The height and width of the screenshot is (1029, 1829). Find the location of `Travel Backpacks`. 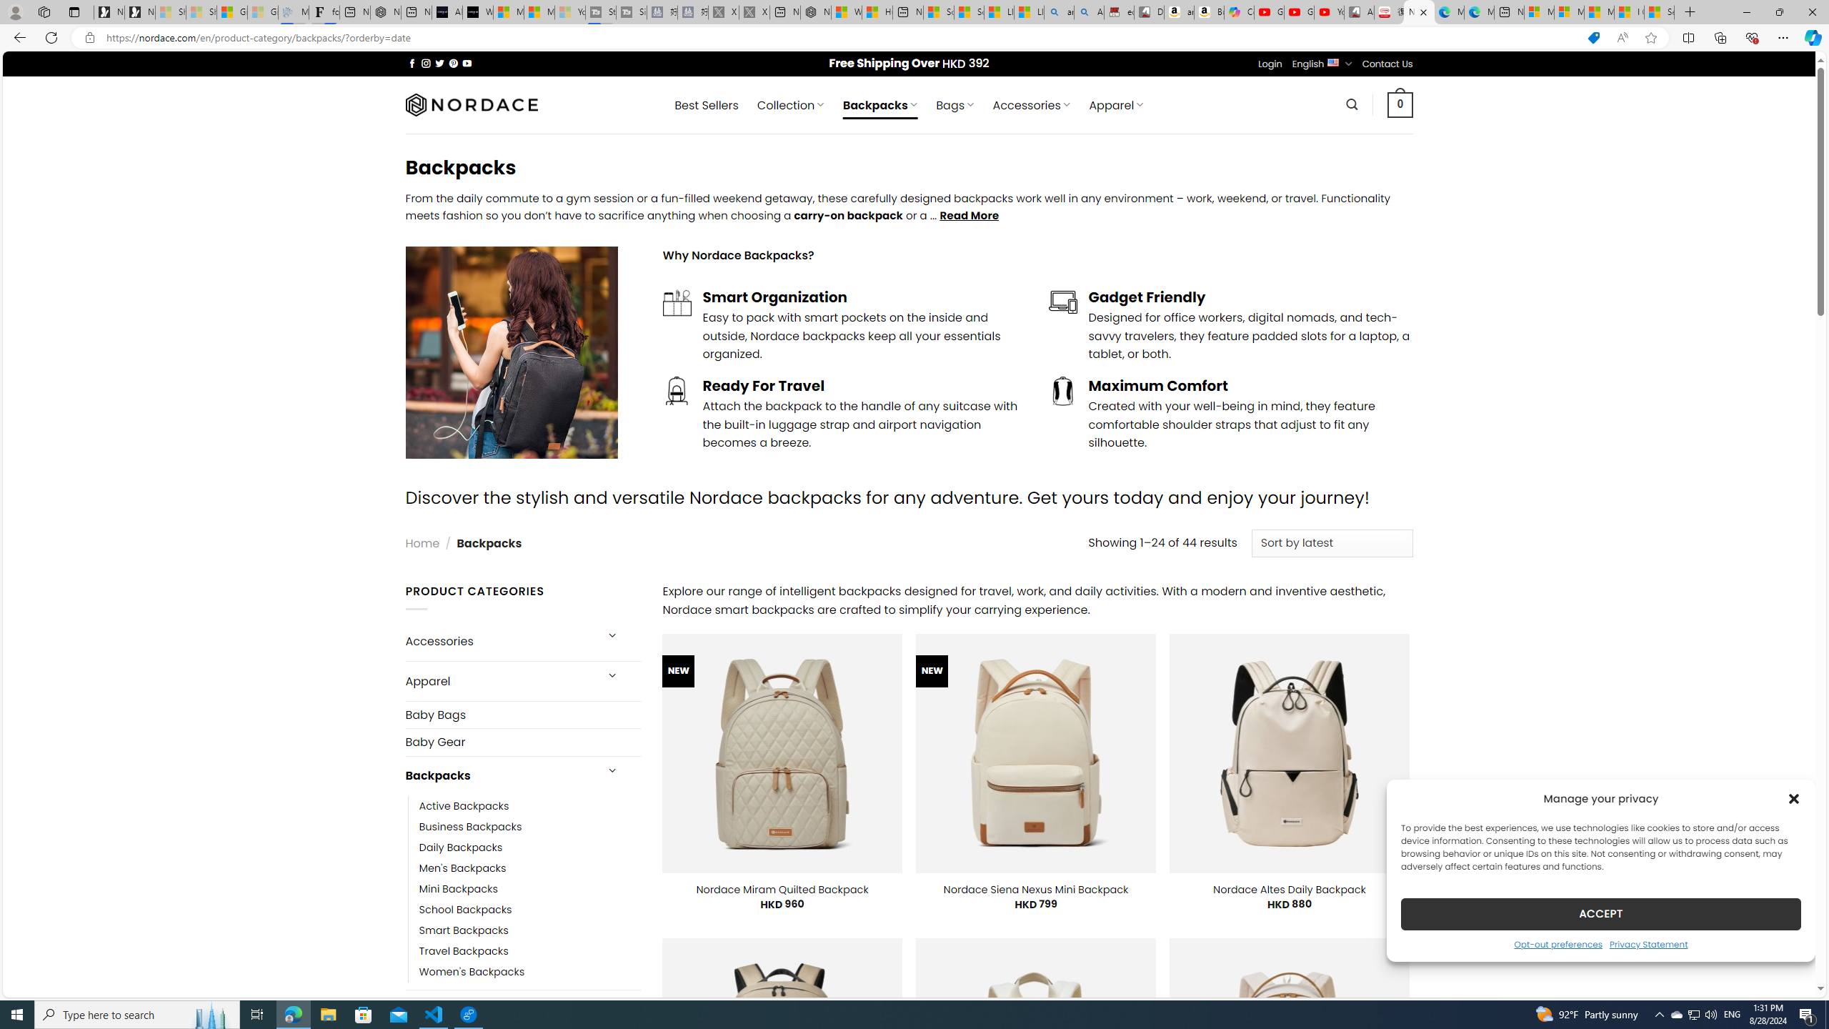

Travel Backpacks is located at coordinates (463, 951).